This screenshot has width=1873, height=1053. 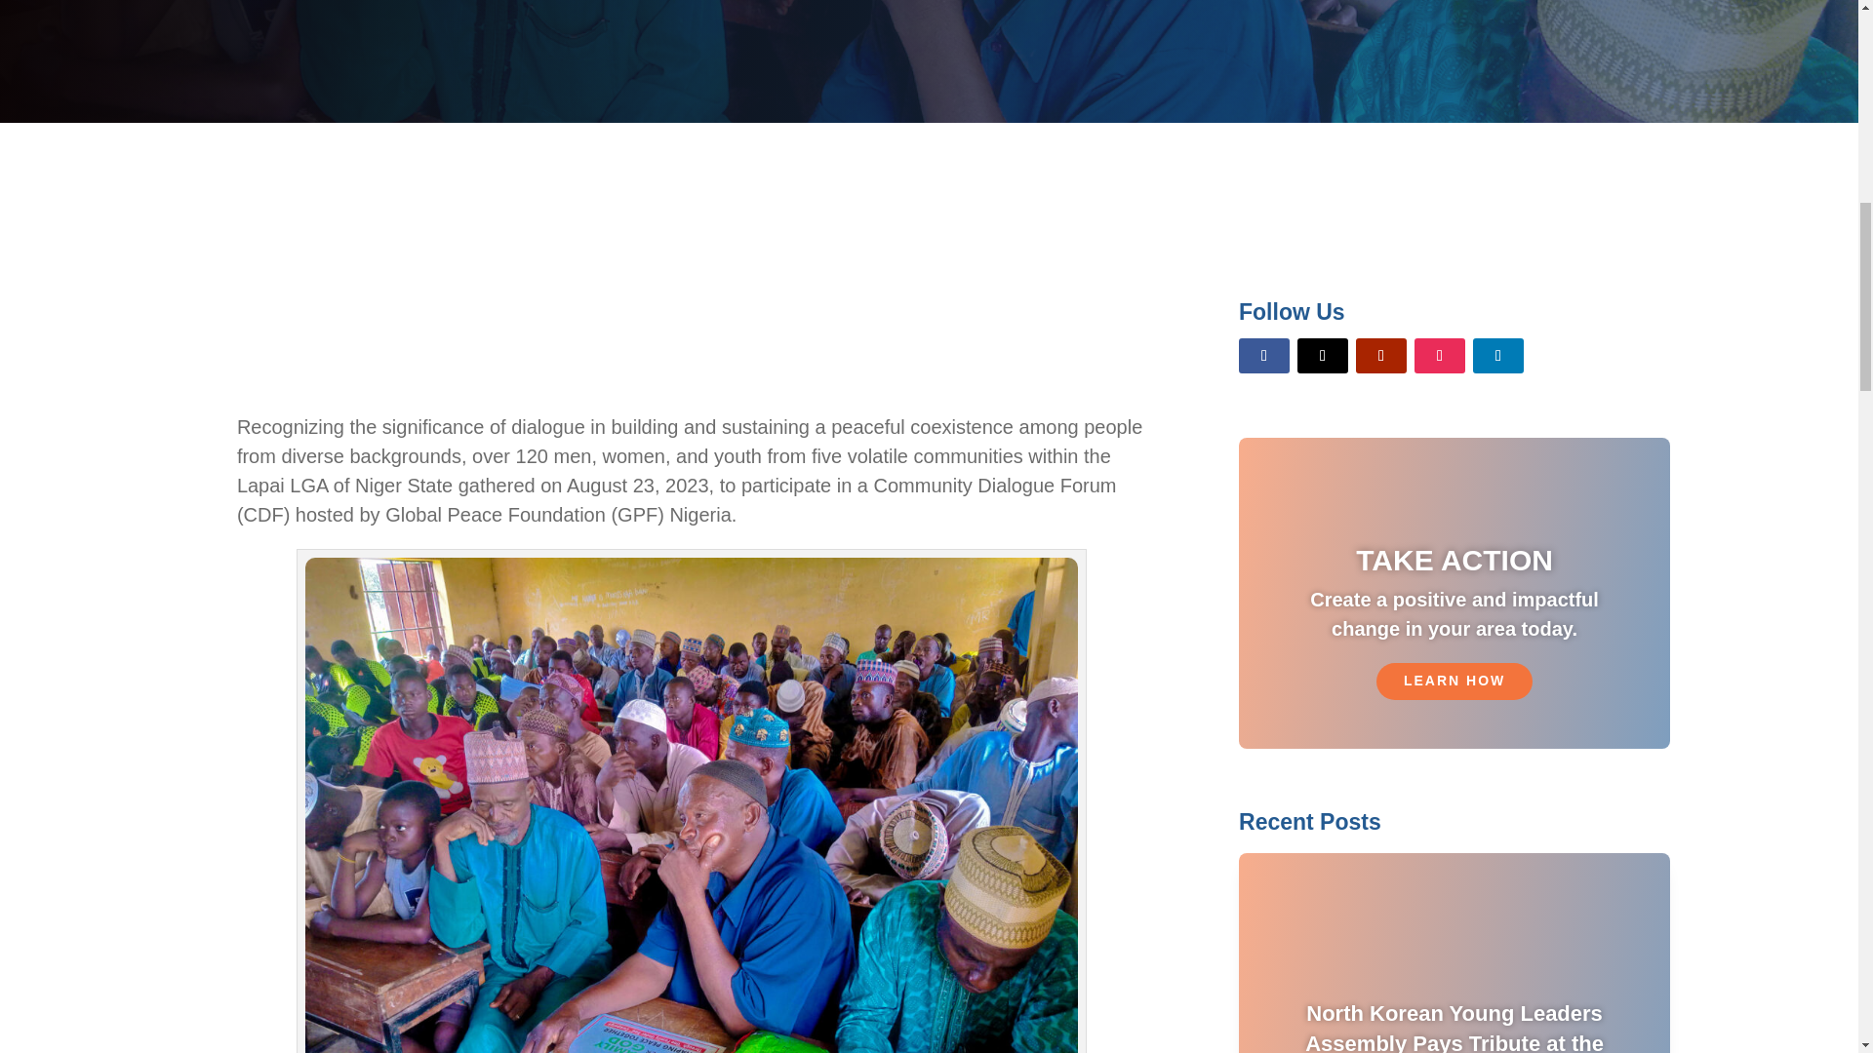 What do you see at coordinates (1439, 355) in the screenshot?
I see `Follow on Instagram` at bounding box center [1439, 355].